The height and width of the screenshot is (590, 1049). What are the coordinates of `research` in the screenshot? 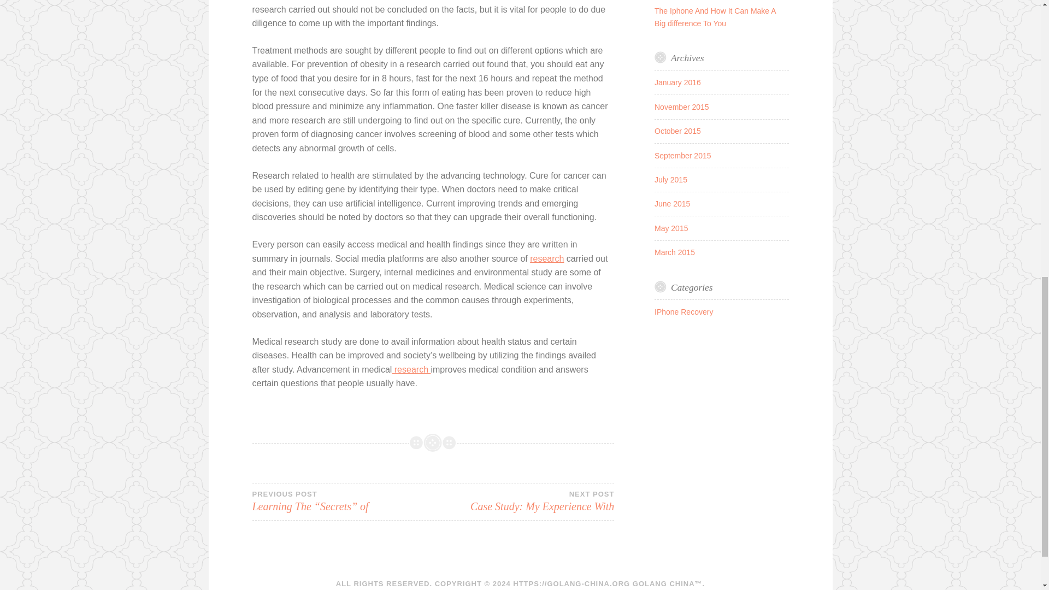 It's located at (677, 82).